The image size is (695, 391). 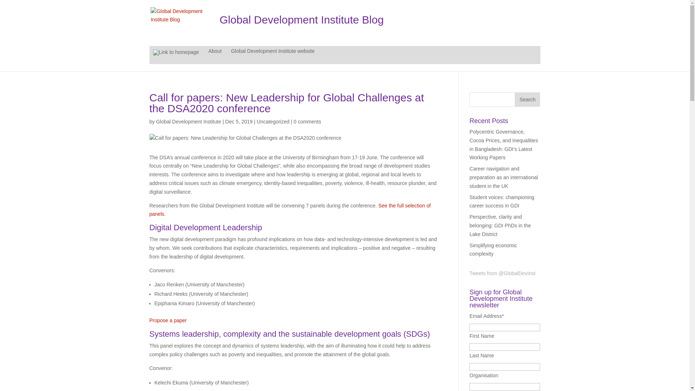 I want to click on 0 comments, so click(x=307, y=122).